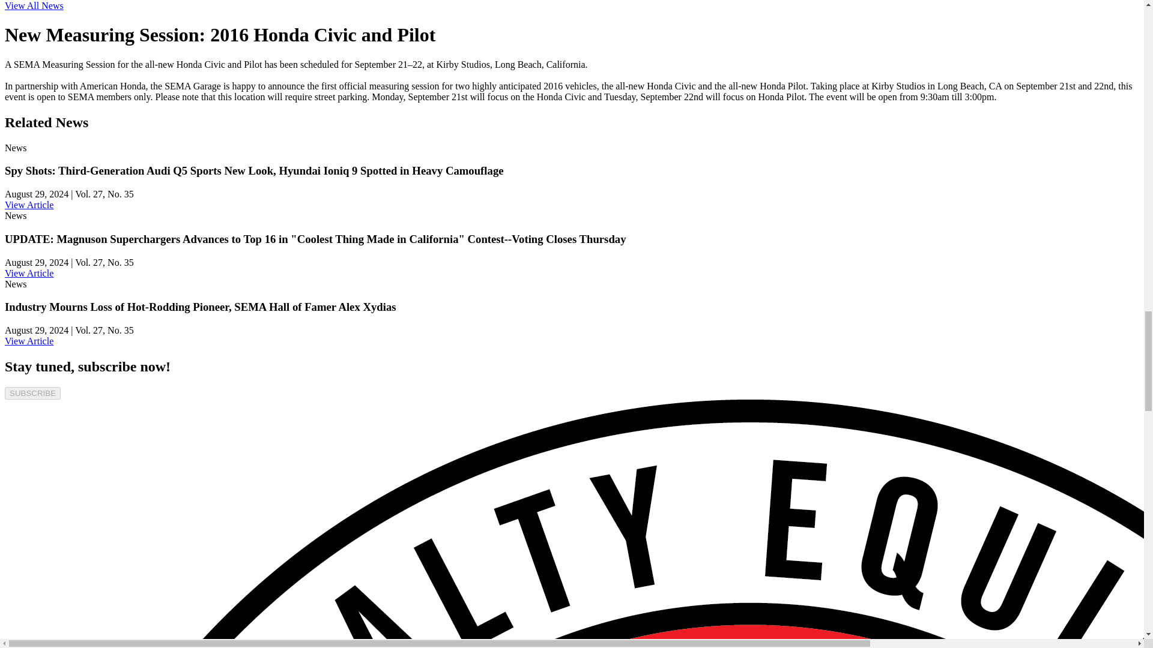 The width and height of the screenshot is (1153, 648). What do you see at coordinates (29, 204) in the screenshot?
I see `View Article` at bounding box center [29, 204].